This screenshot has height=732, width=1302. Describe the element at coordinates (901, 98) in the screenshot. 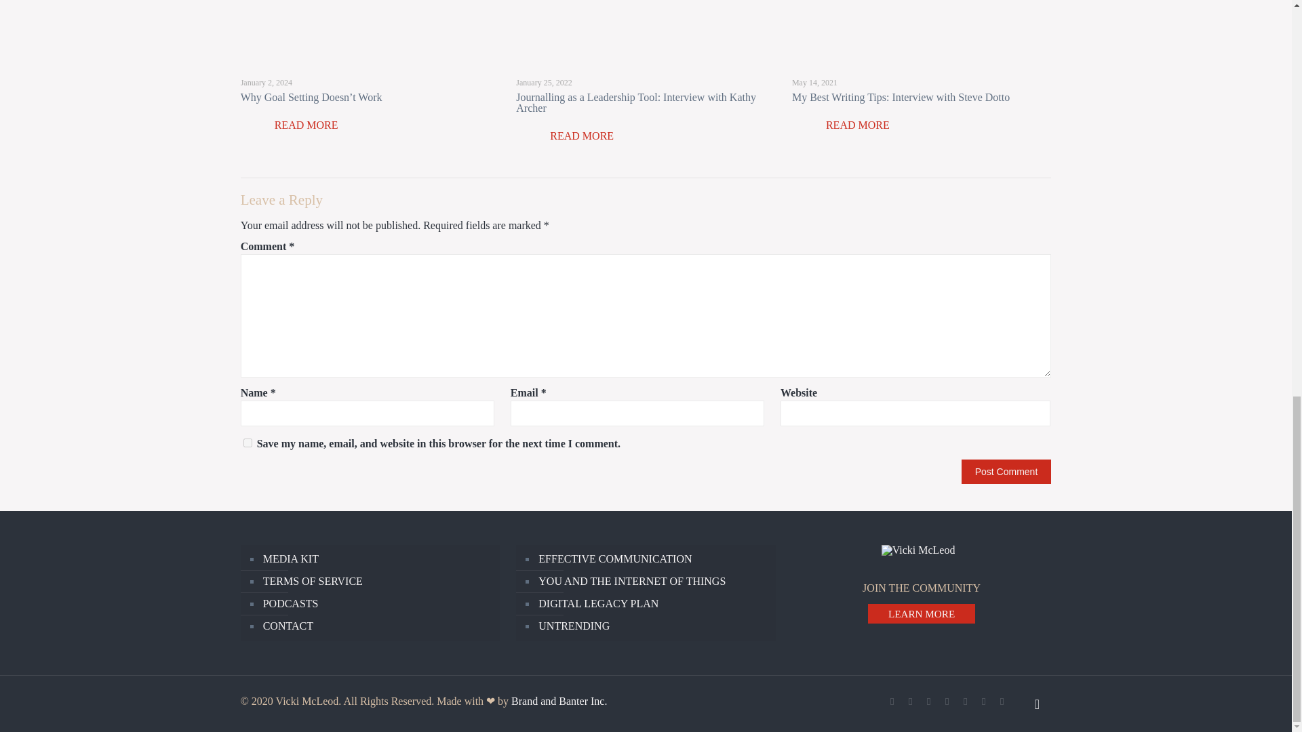

I see `My Best Writing Tips: Interview with Steve Dotto` at that location.